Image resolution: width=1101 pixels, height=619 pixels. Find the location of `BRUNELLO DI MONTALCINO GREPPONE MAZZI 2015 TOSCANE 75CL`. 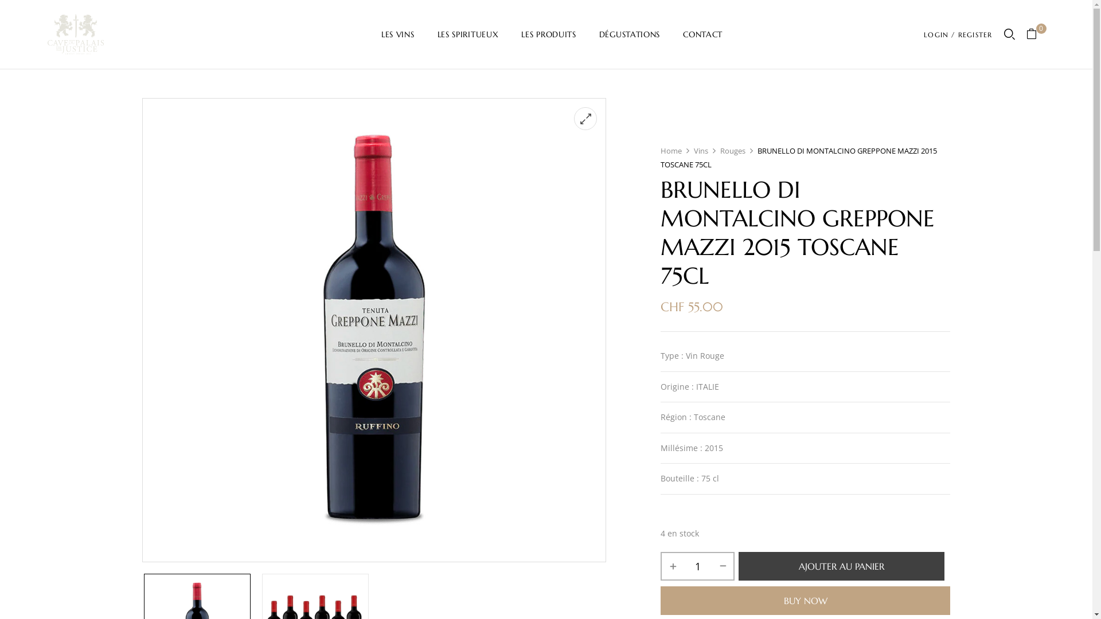

BRUNELLO DI MONTALCINO GREPPONE MAZZI 2015 TOSCANE 75CL is located at coordinates (374, 330).